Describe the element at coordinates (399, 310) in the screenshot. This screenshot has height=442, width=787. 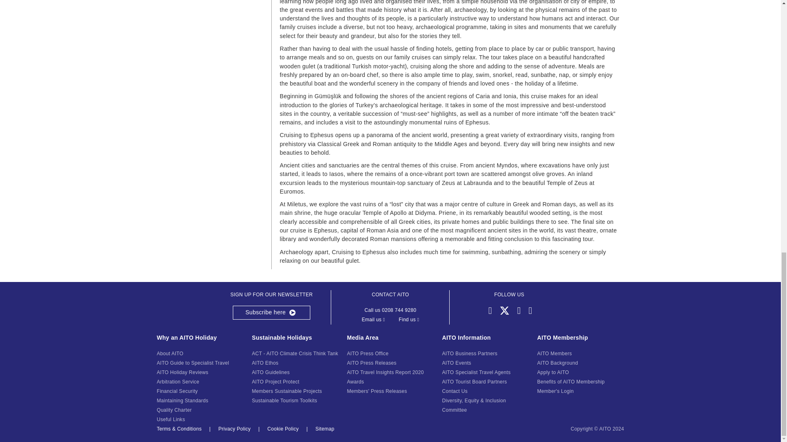
I see `0208 744 9280` at that location.